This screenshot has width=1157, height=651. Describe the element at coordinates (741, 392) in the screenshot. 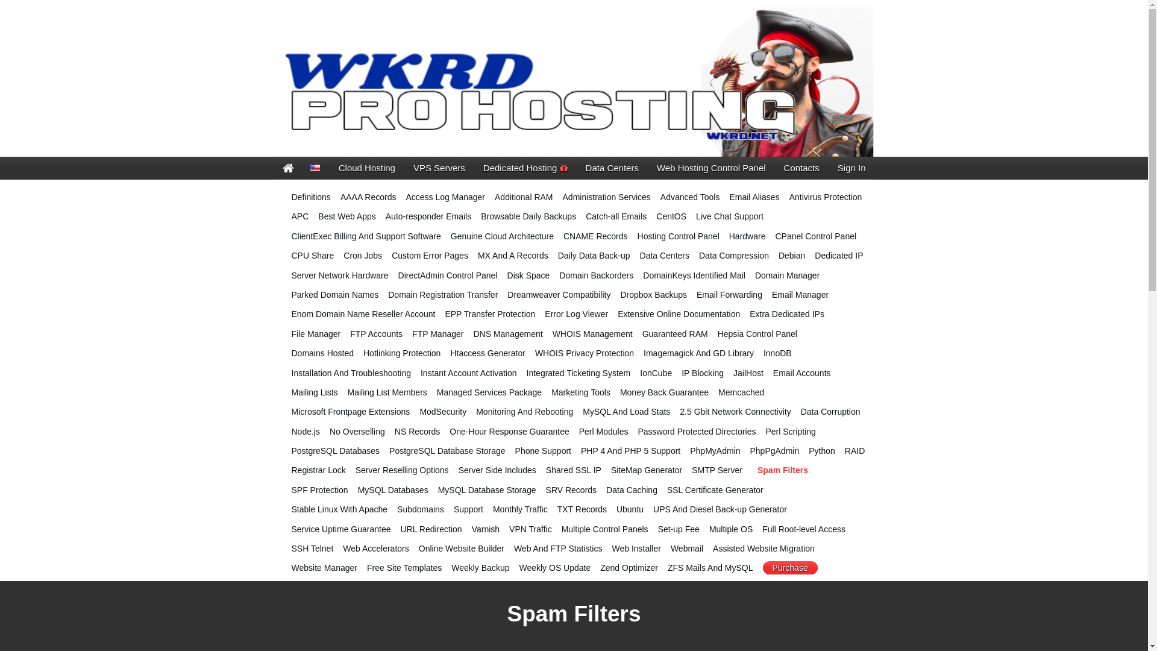

I see `Memcached` at that location.